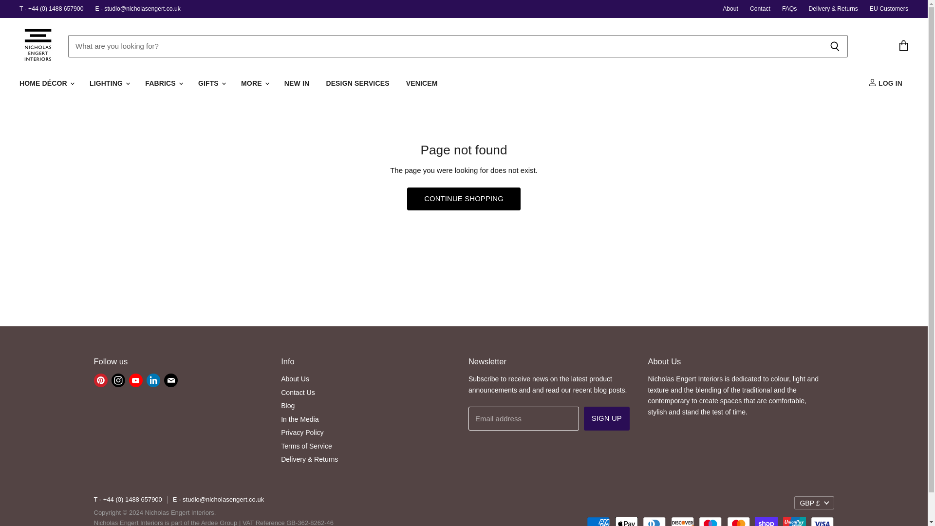 The image size is (935, 526). Describe the element at coordinates (873, 82) in the screenshot. I see `ACCOUNT ICON` at that location.